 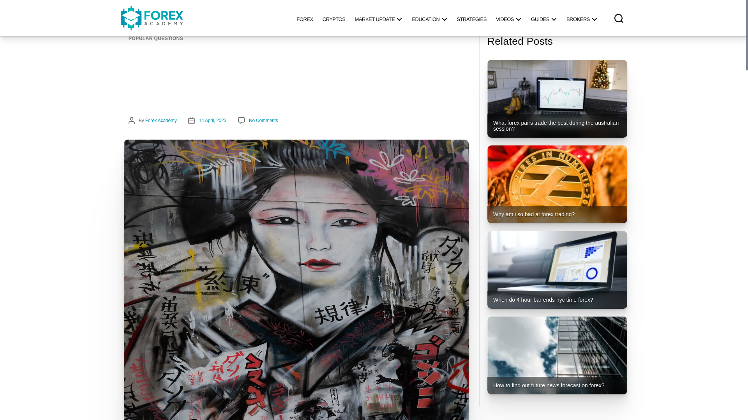 I want to click on BROKERS, so click(x=582, y=18).